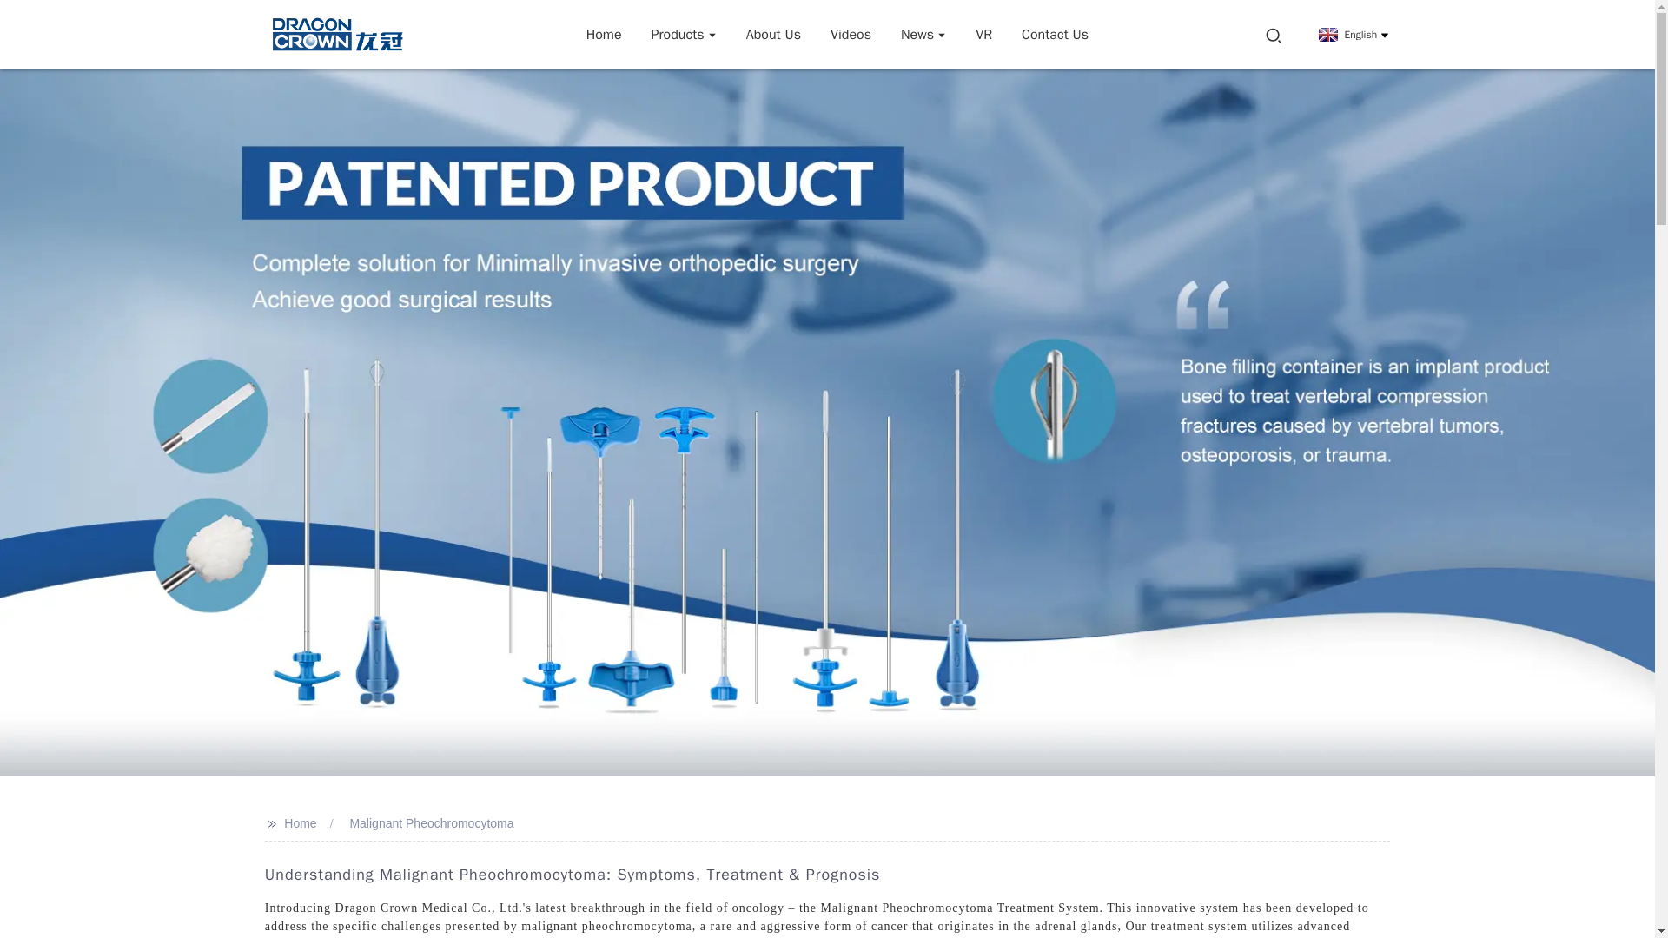  I want to click on Videos, so click(851, 35).